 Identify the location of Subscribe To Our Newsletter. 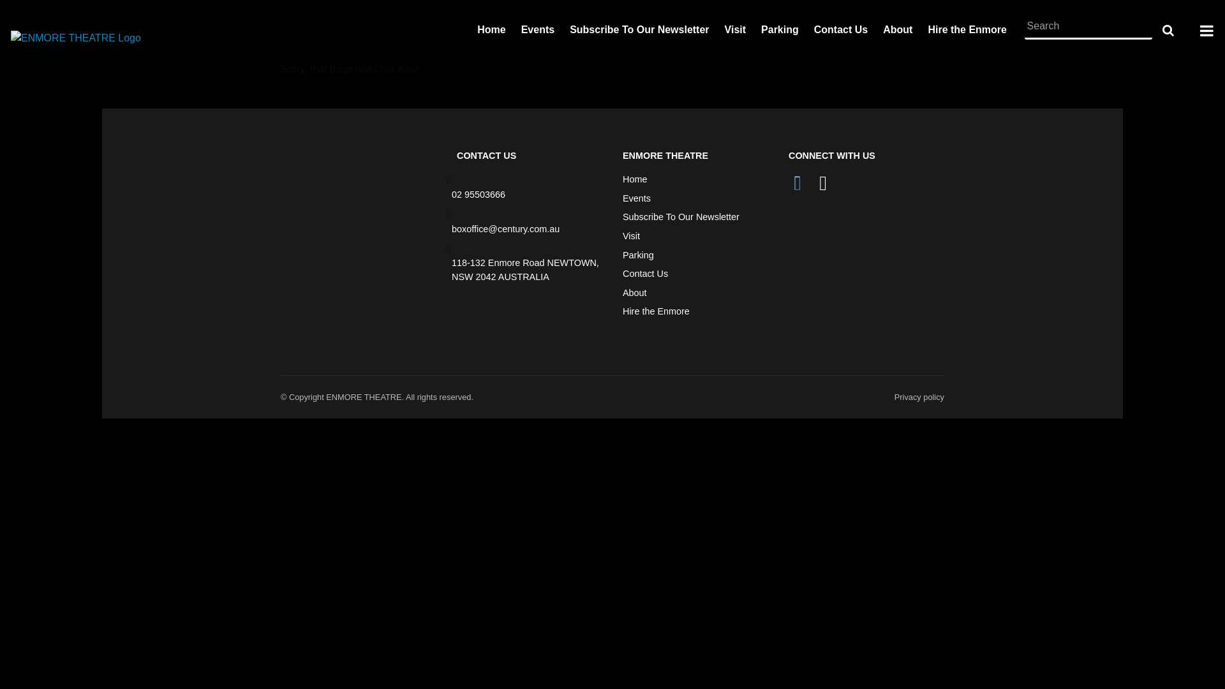
(639, 30).